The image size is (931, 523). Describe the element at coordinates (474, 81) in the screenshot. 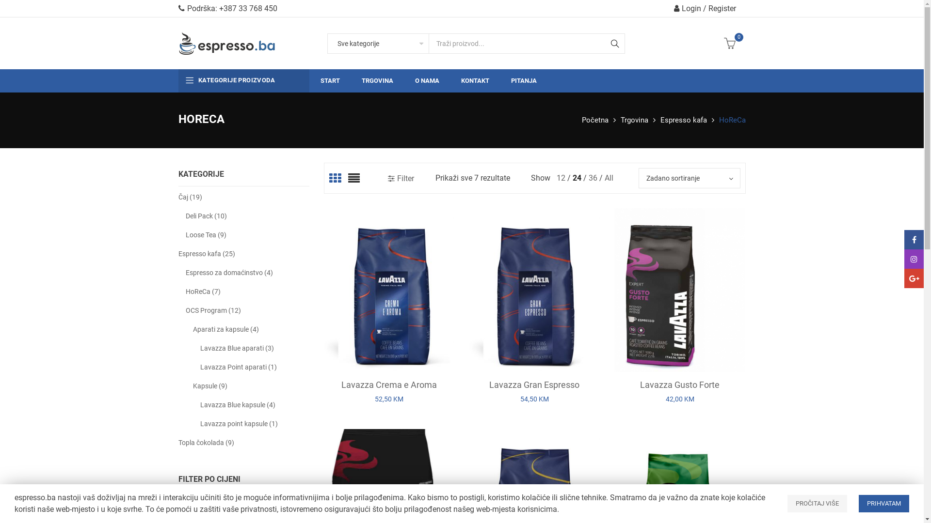

I see `KONTAKT` at that location.